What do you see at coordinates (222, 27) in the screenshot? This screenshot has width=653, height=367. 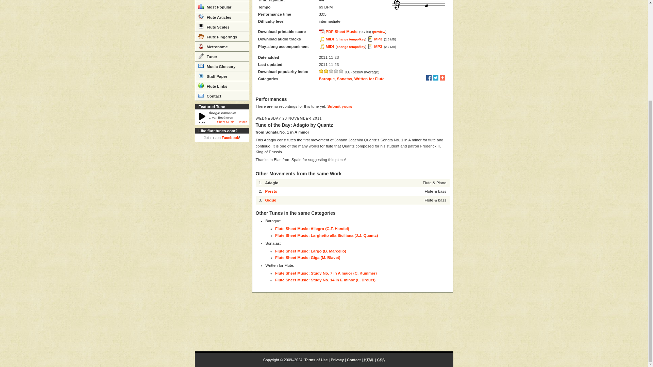 I see `Flute Scales` at bounding box center [222, 27].